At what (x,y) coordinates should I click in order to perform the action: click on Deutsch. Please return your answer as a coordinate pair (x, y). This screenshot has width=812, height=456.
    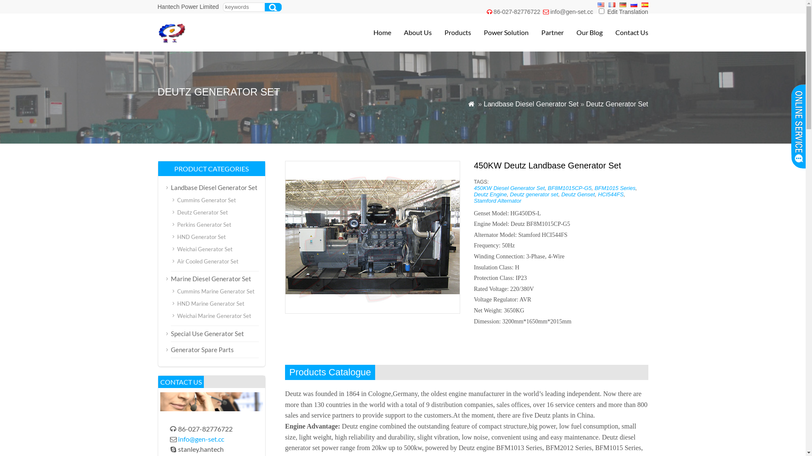
    Looking at the image, I should click on (623, 5).